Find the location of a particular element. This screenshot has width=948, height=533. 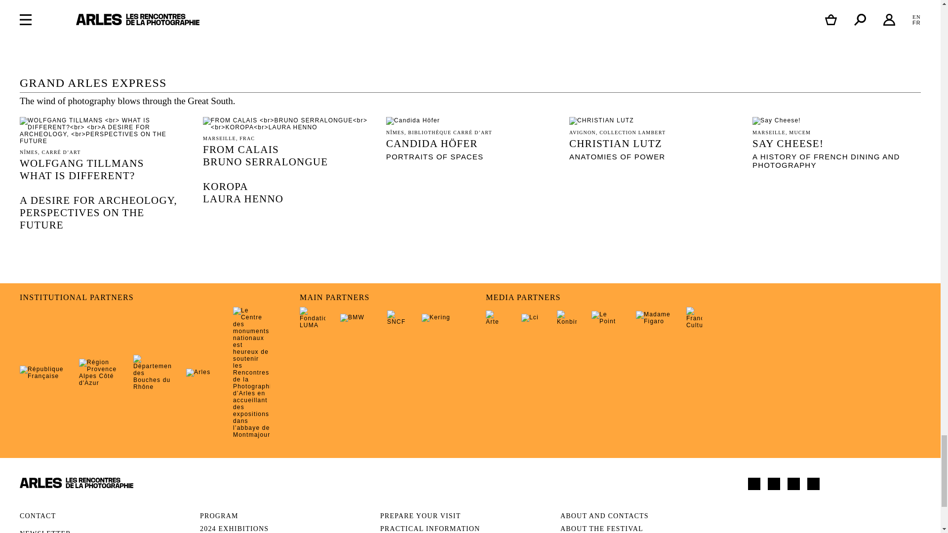

Arte is located at coordinates (496, 317).